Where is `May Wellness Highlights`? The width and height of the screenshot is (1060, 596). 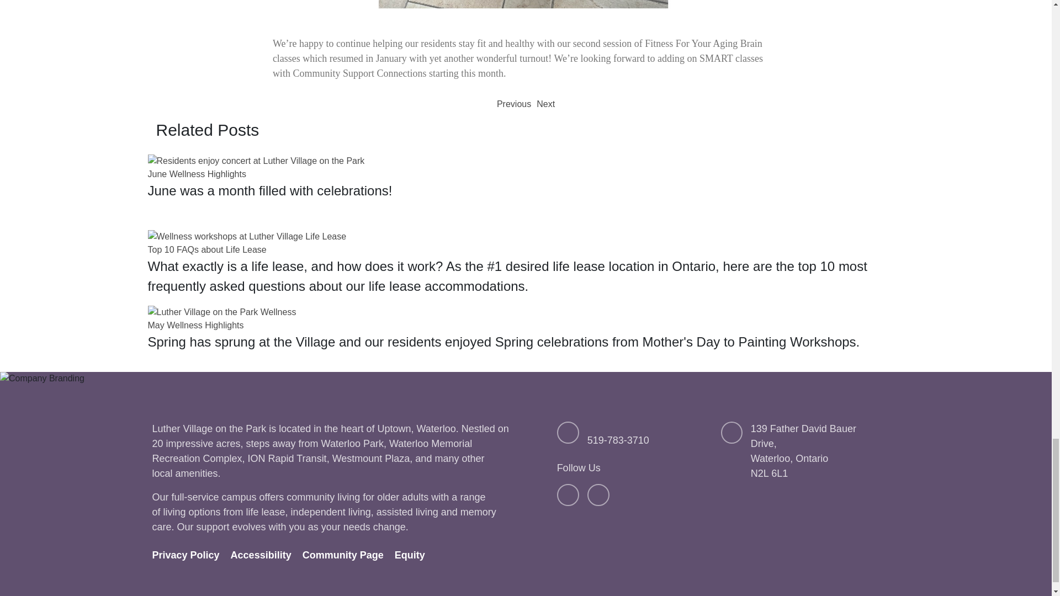
May Wellness Highlights is located at coordinates (195, 326).